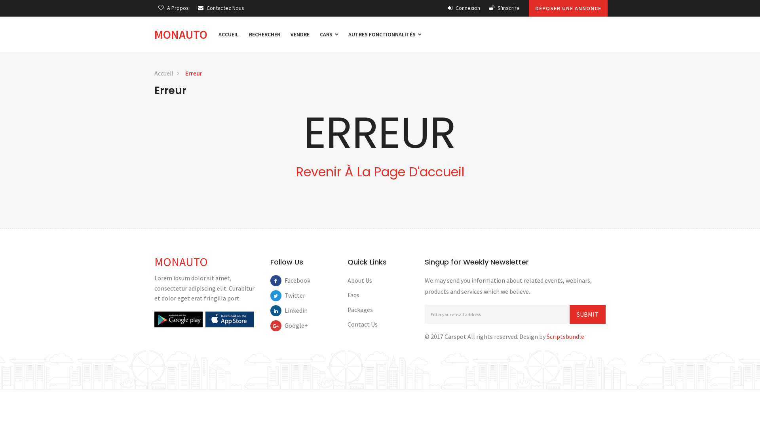  I want to click on Contactez Nous, so click(221, 8).